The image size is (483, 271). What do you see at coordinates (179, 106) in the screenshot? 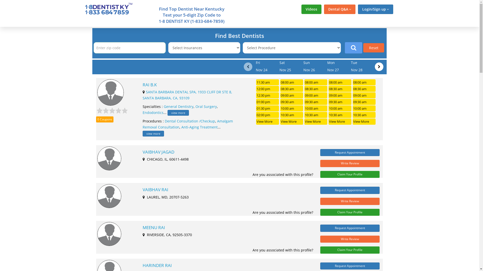
I see `General Dentistry` at bounding box center [179, 106].